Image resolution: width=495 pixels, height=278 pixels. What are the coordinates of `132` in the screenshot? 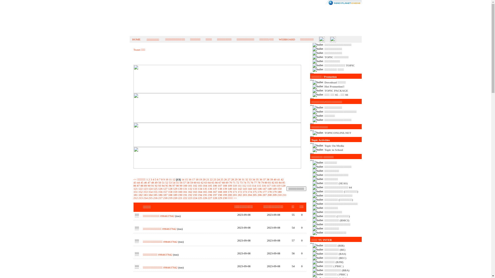 It's located at (190, 189).